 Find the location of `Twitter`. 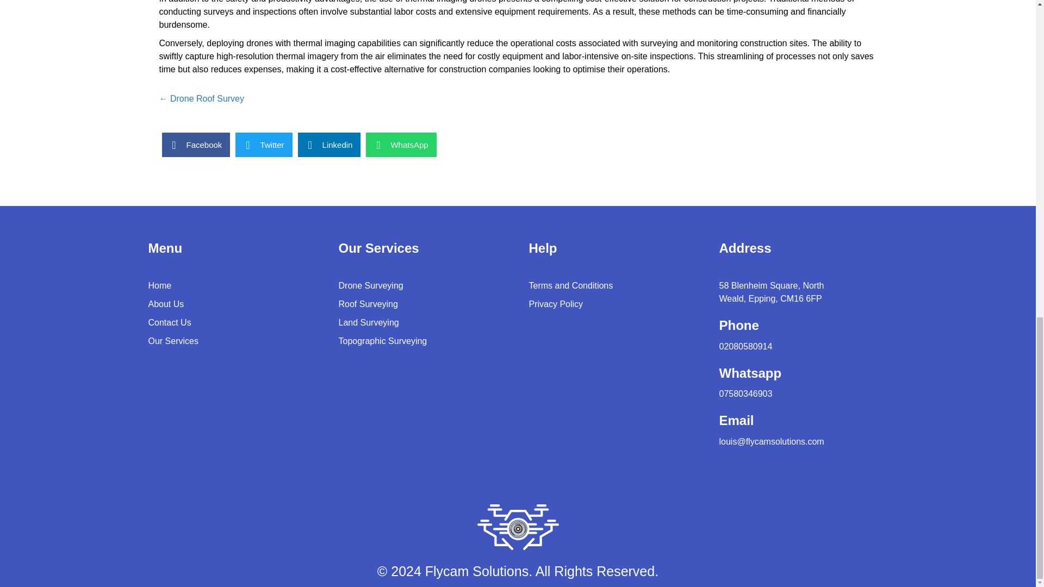

Twitter is located at coordinates (264, 145).